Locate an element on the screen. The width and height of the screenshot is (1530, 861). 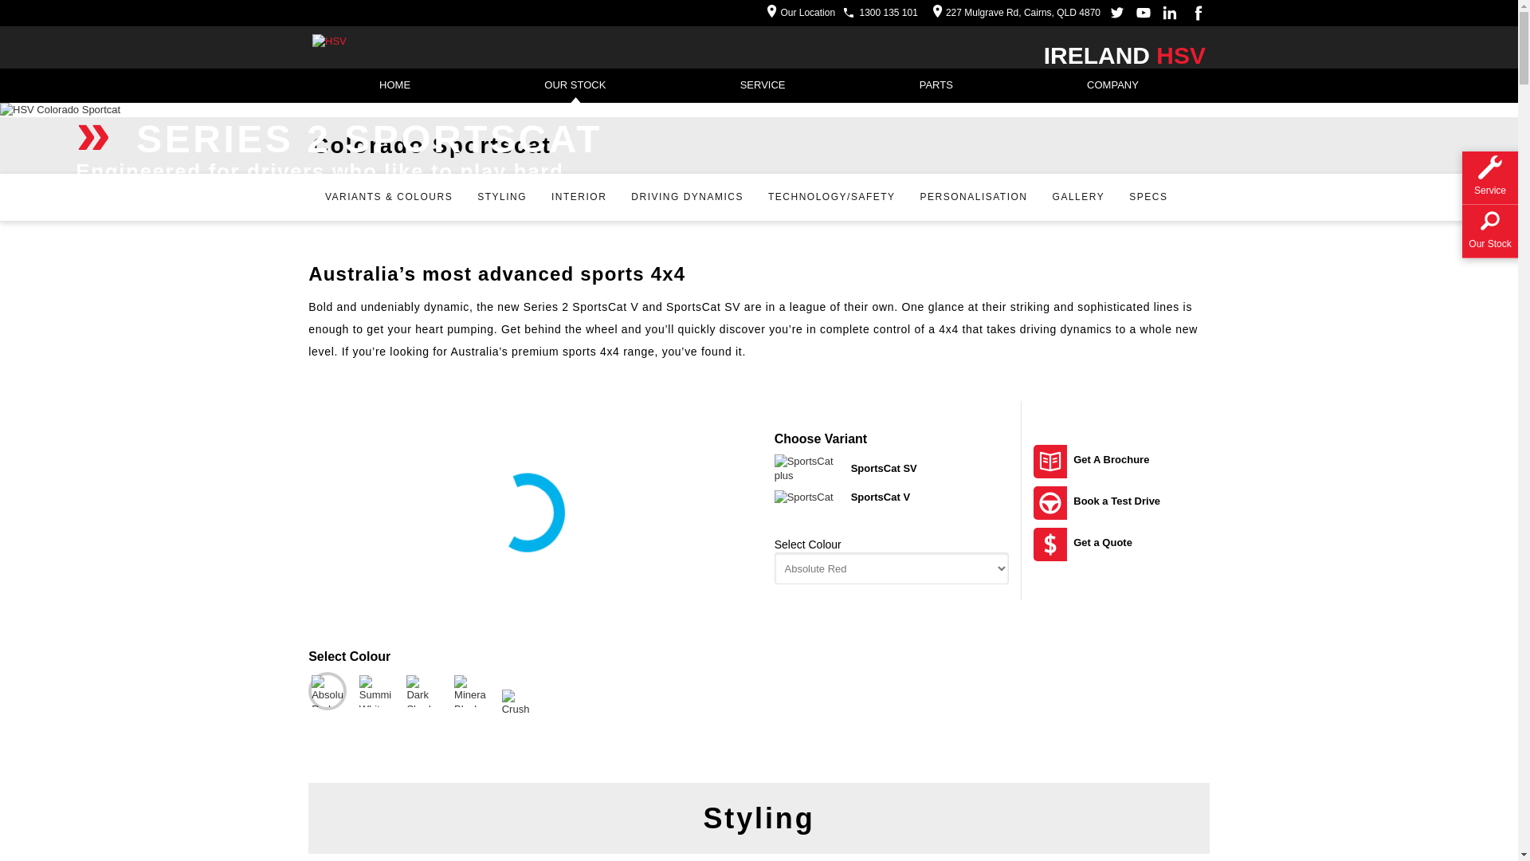
Our Location is located at coordinates (797, 13).